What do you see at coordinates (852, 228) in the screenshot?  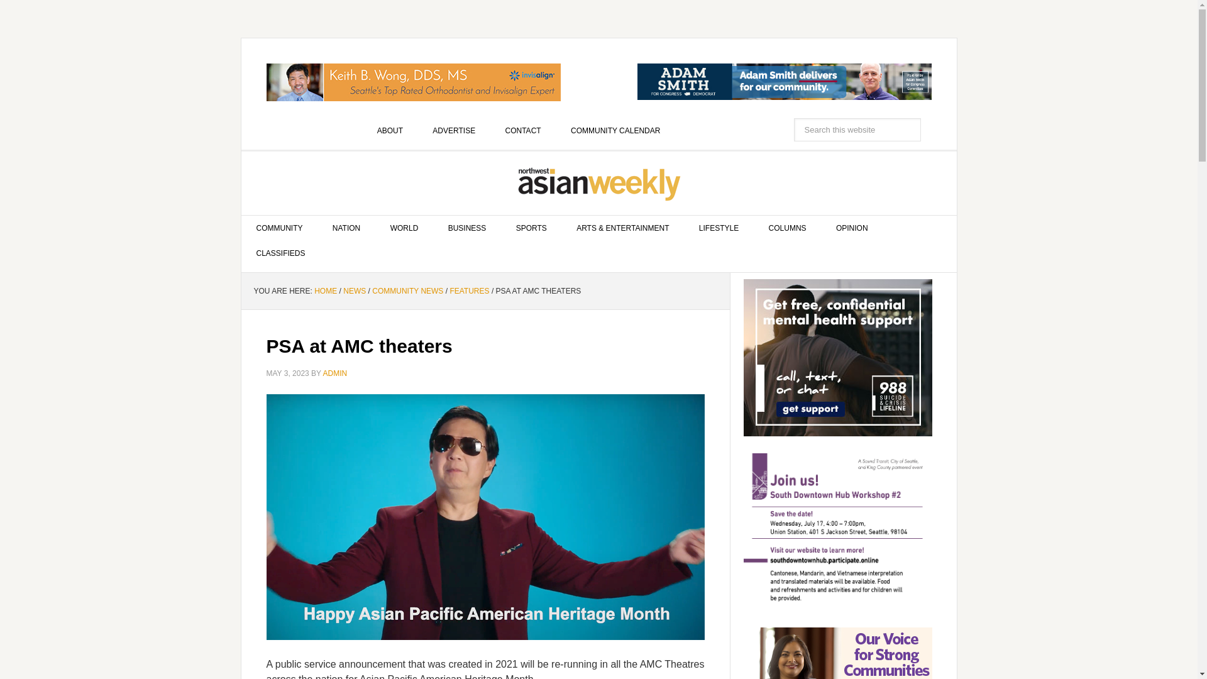 I see `OPINION` at bounding box center [852, 228].